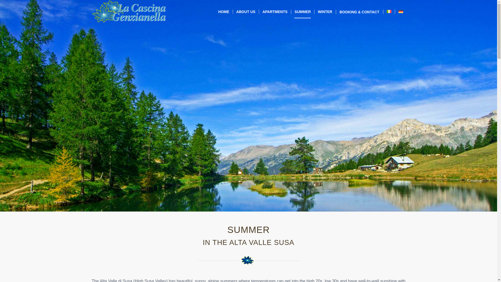  I want to click on SUMMER, so click(302, 11).